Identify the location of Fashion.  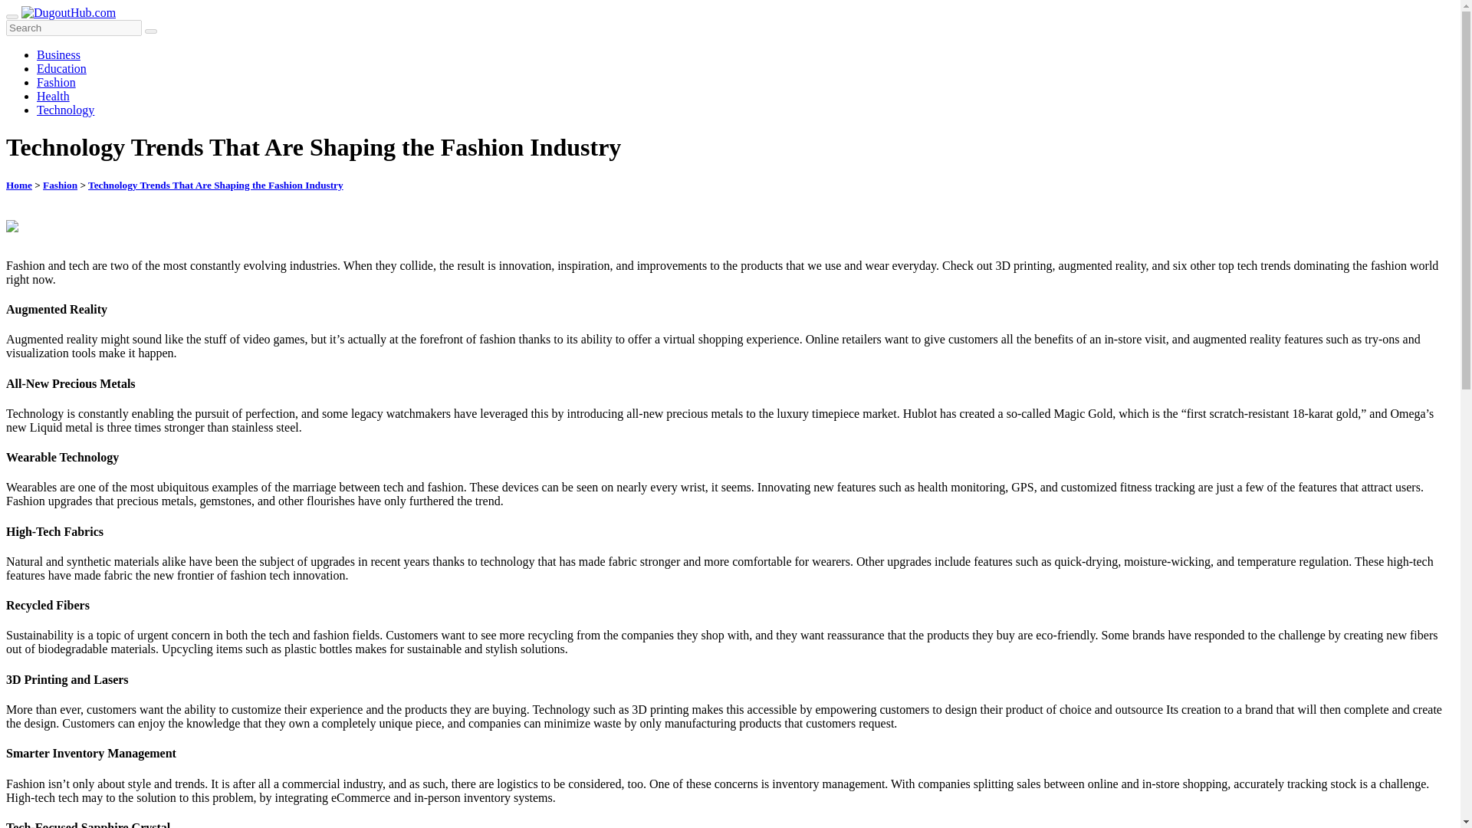
(57, 82).